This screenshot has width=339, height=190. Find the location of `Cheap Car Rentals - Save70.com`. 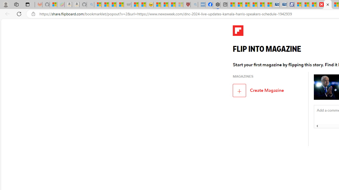

Cheap Car Rentals - Save70.com is located at coordinates (275, 5).